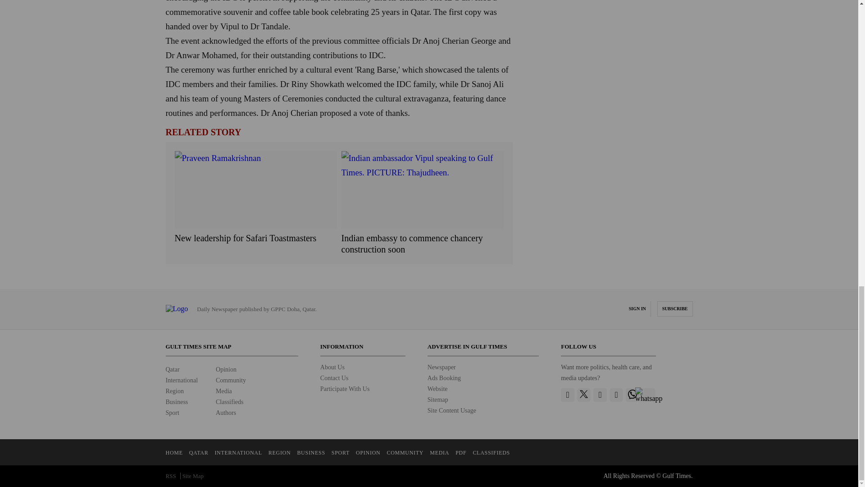 The width and height of the screenshot is (865, 487). What do you see at coordinates (332, 367) in the screenshot?
I see `About Us` at bounding box center [332, 367].